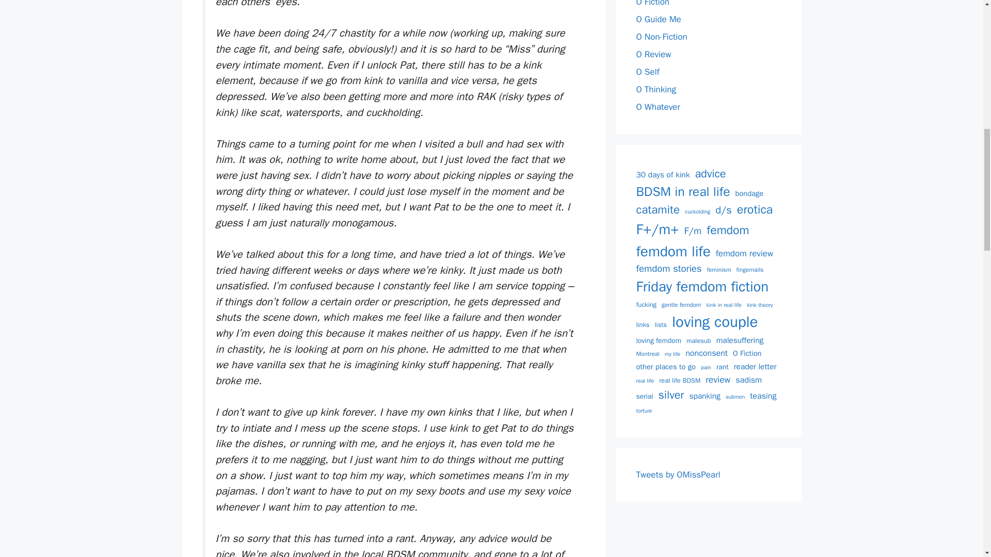 The width and height of the screenshot is (991, 557). Describe the element at coordinates (755, 210) in the screenshot. I see `erotica` at that location.